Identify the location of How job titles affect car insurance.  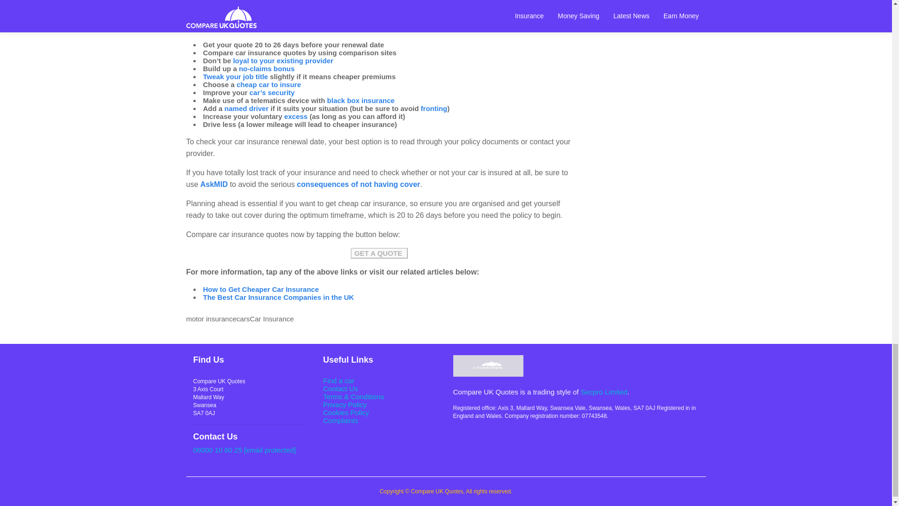
(235, 76).